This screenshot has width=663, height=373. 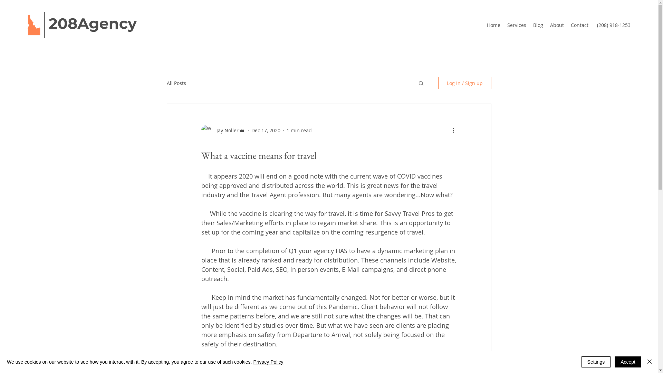 What do you see at coordinates (268, 362) in the screenshot?
I see `Privacy Policy` at bounding box center [268, 362].